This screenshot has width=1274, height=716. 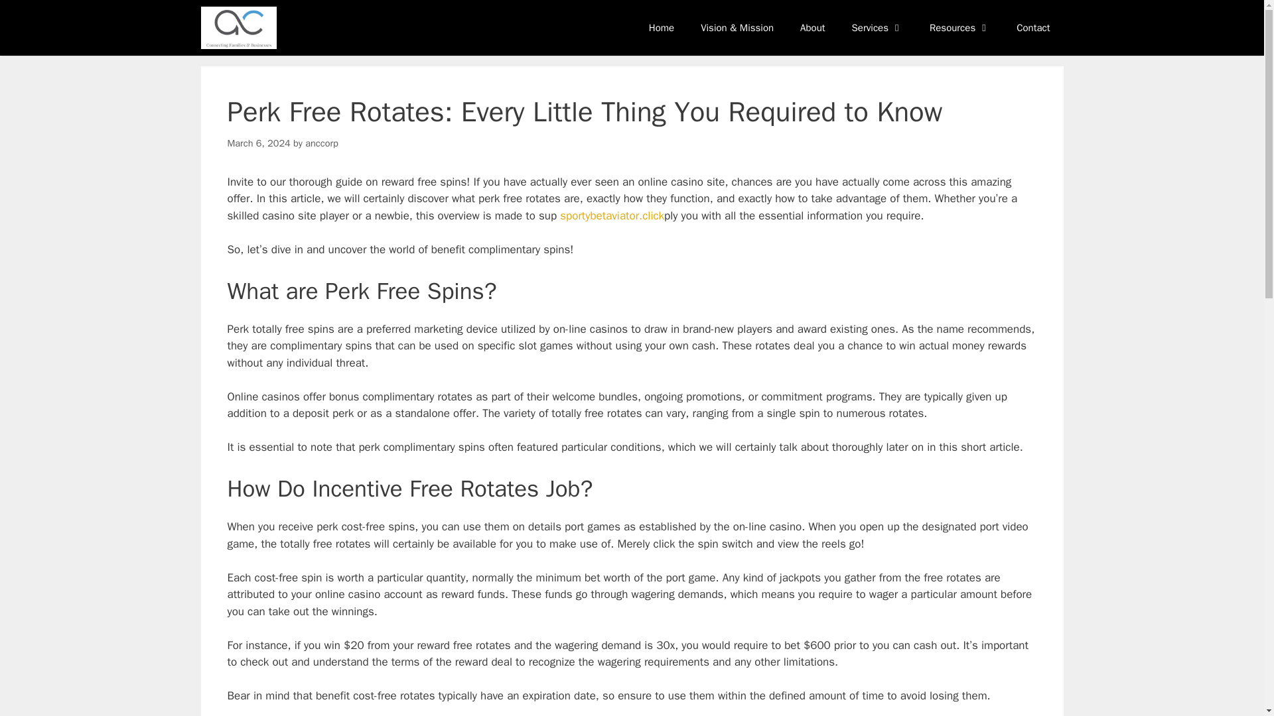 What do you see at coordinates (322, 143) in the screenshot?
I see `View all posts by anccorp` at bounding box center [322, 143].